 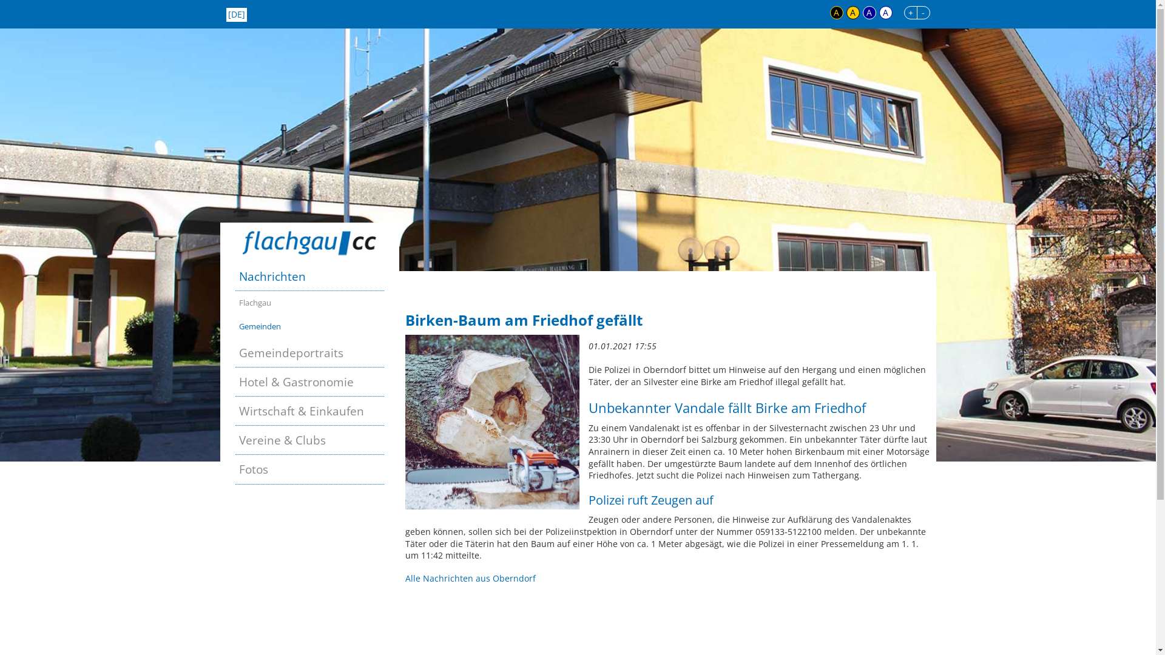 I want to click on Vereine & Clubs, so click(x=309, y=440).